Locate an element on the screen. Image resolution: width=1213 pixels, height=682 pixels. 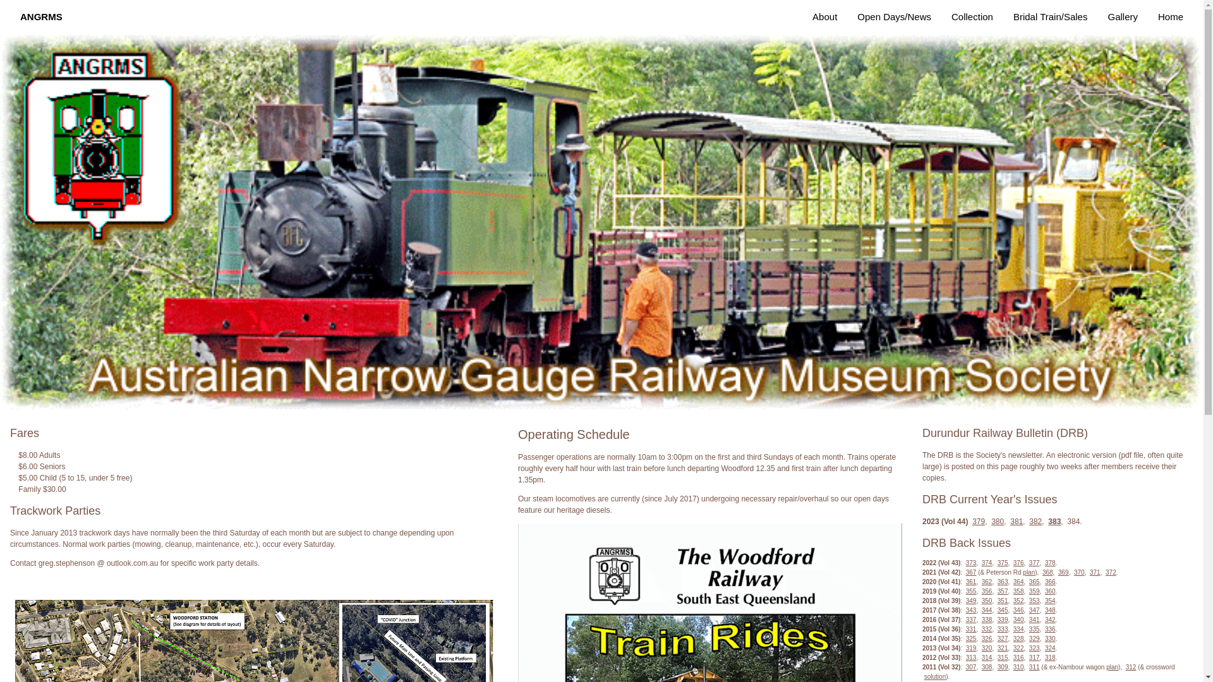
321 is located at coordinates (1003, 648).